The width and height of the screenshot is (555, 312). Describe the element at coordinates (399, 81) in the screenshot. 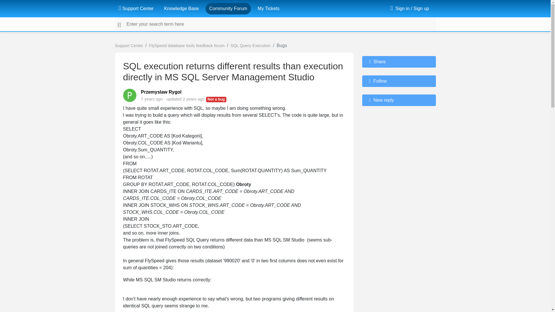

I see `Follow` at that location.